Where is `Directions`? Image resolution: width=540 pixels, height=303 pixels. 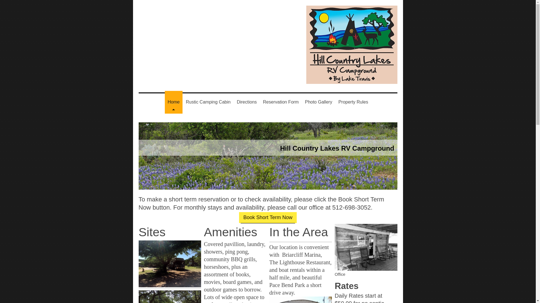 Directions is located at coordinates (247, 102).